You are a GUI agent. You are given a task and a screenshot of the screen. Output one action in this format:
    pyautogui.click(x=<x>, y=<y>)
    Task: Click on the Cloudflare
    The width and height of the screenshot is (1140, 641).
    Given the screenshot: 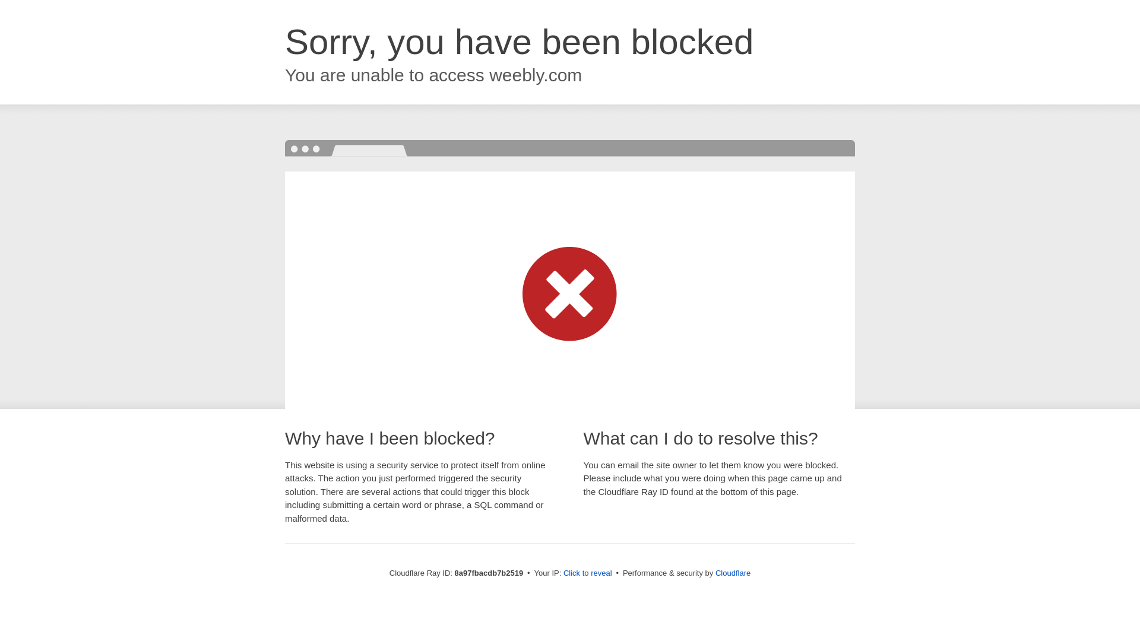 What is the action you would take?
    pyautogui.click(x=733, y=573)
    